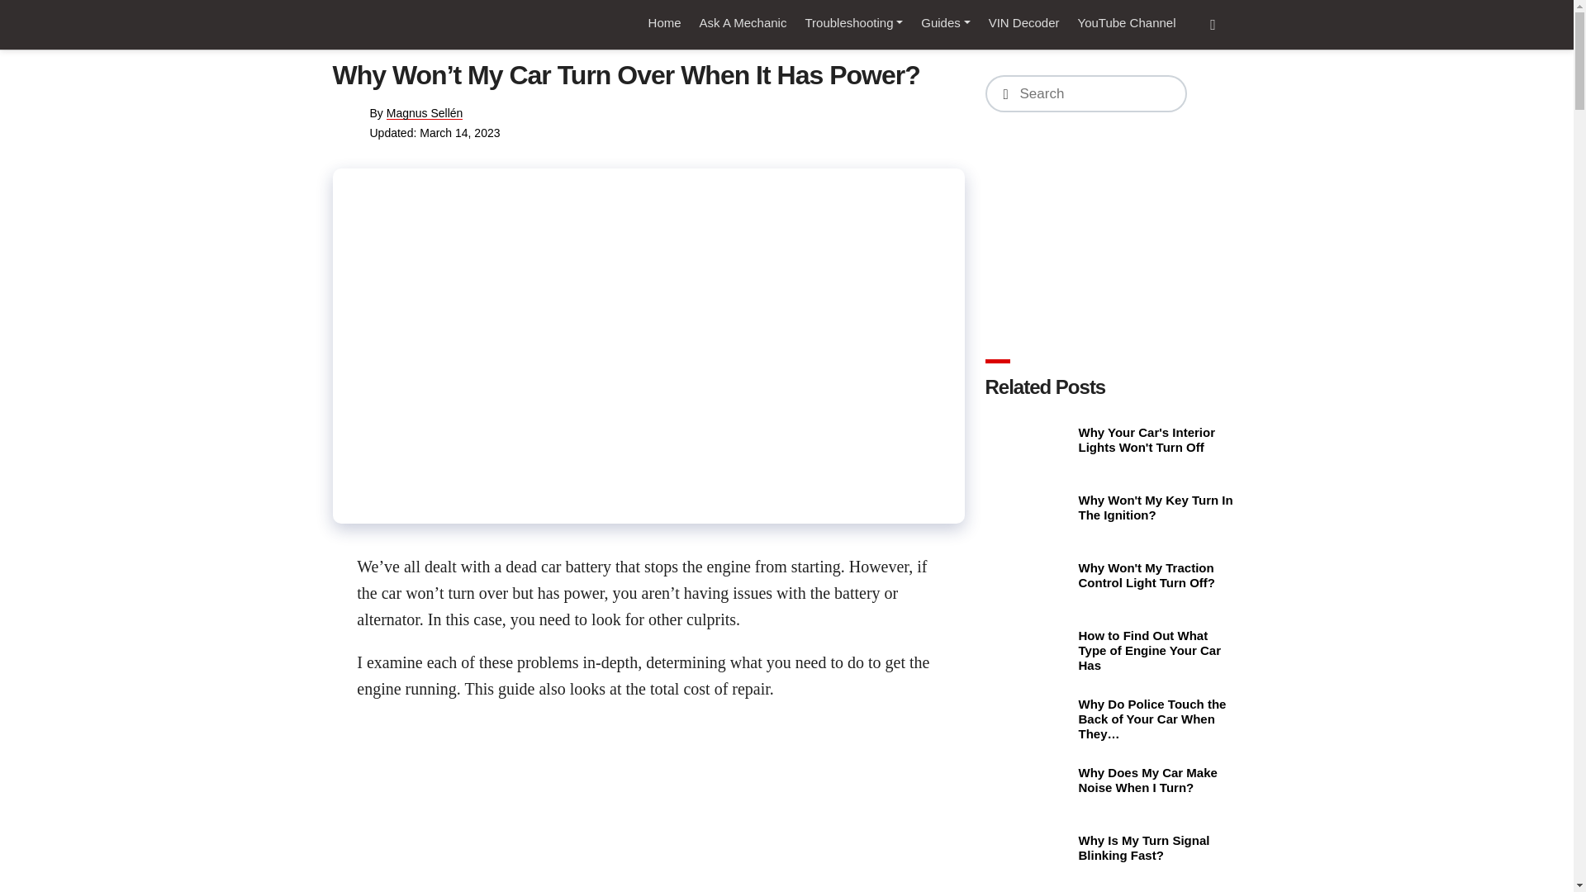  What do you see at coordinates (1029, 649) in the screenshot?
I see `How to Find Out What Type of Engine Your Car Has` at bounding box center [1029, 649].